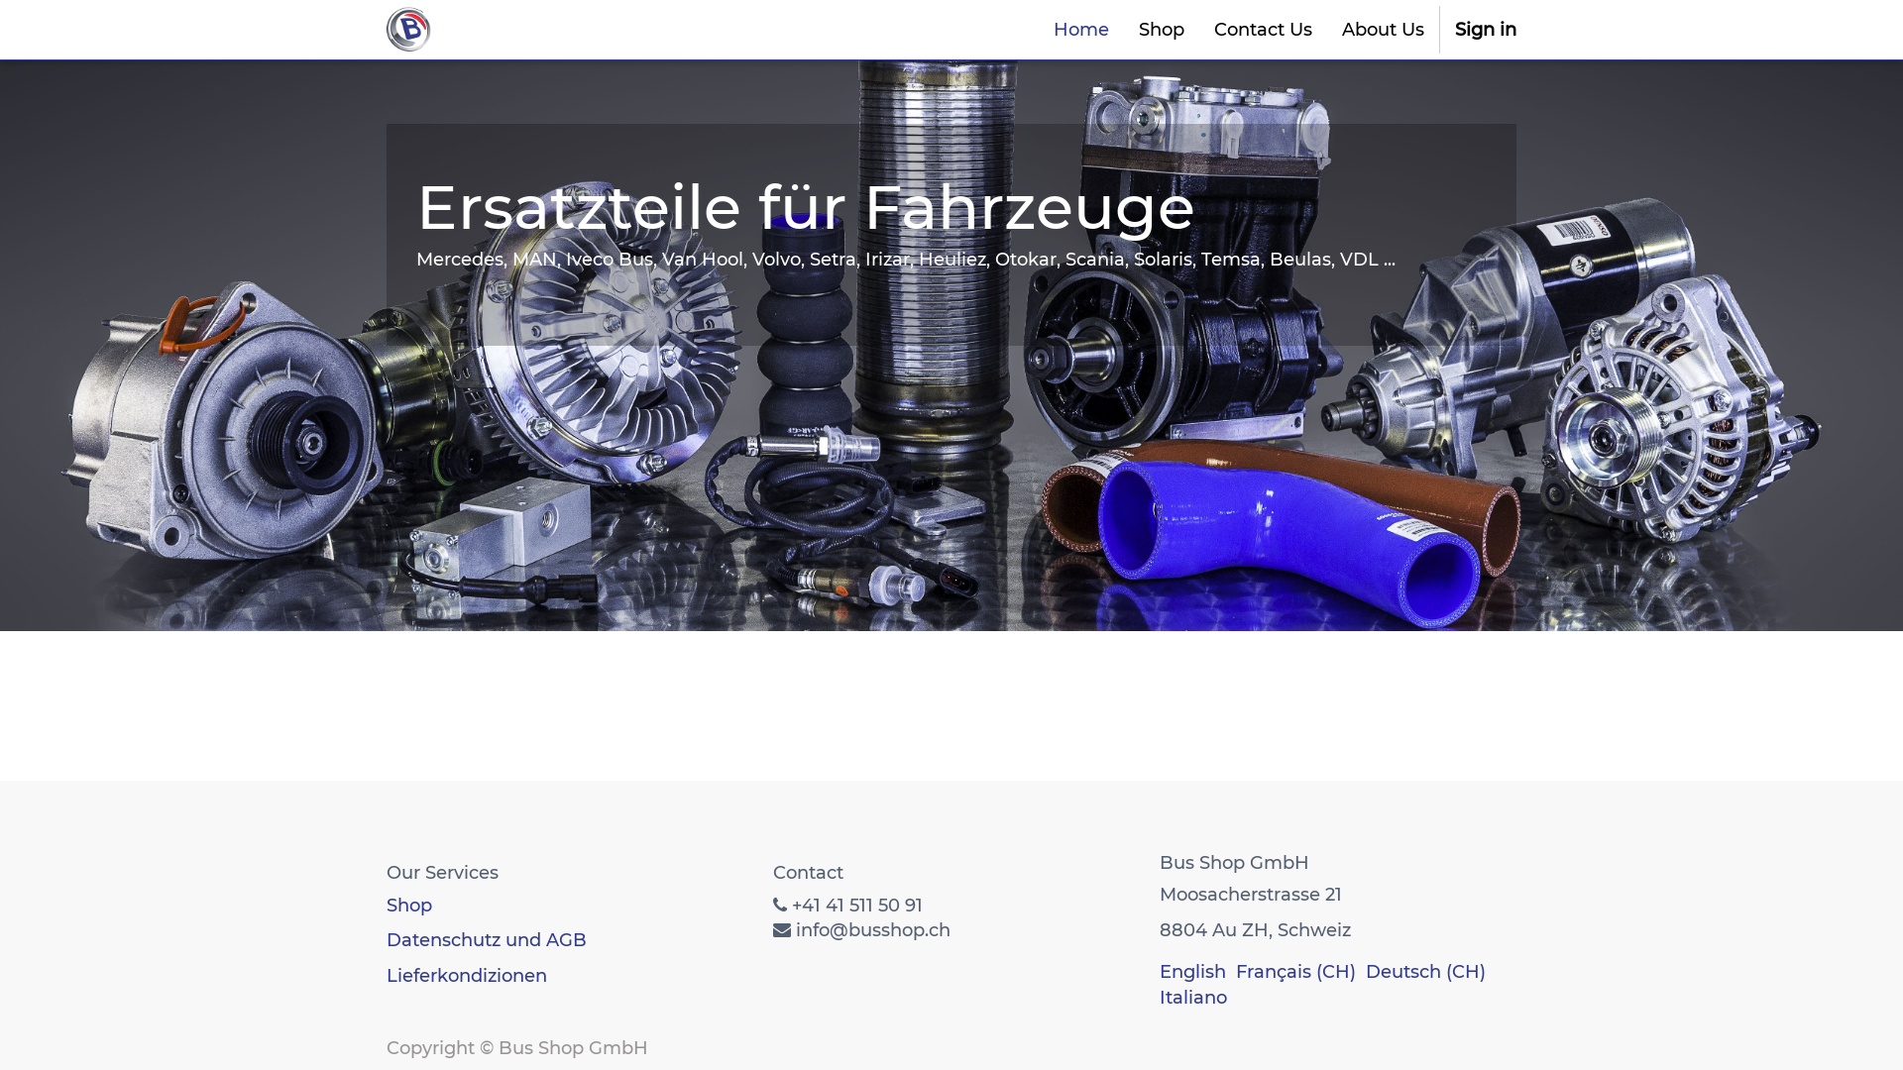 The image size is (1903, 1070). What do you see at coordinates (467, 976) in the screenshot?
I see `Lieferkondizionen` at bounding box center [467, 976].